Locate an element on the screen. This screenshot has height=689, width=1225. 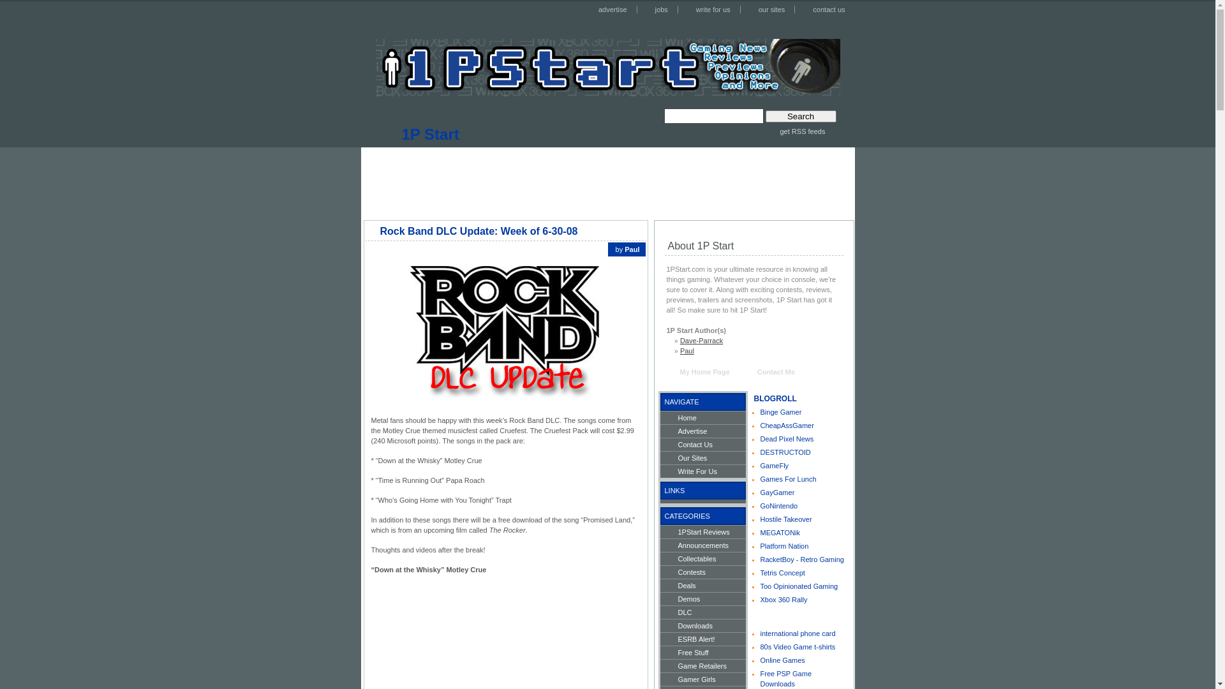
Advertise is located at coordinates (702, 431).